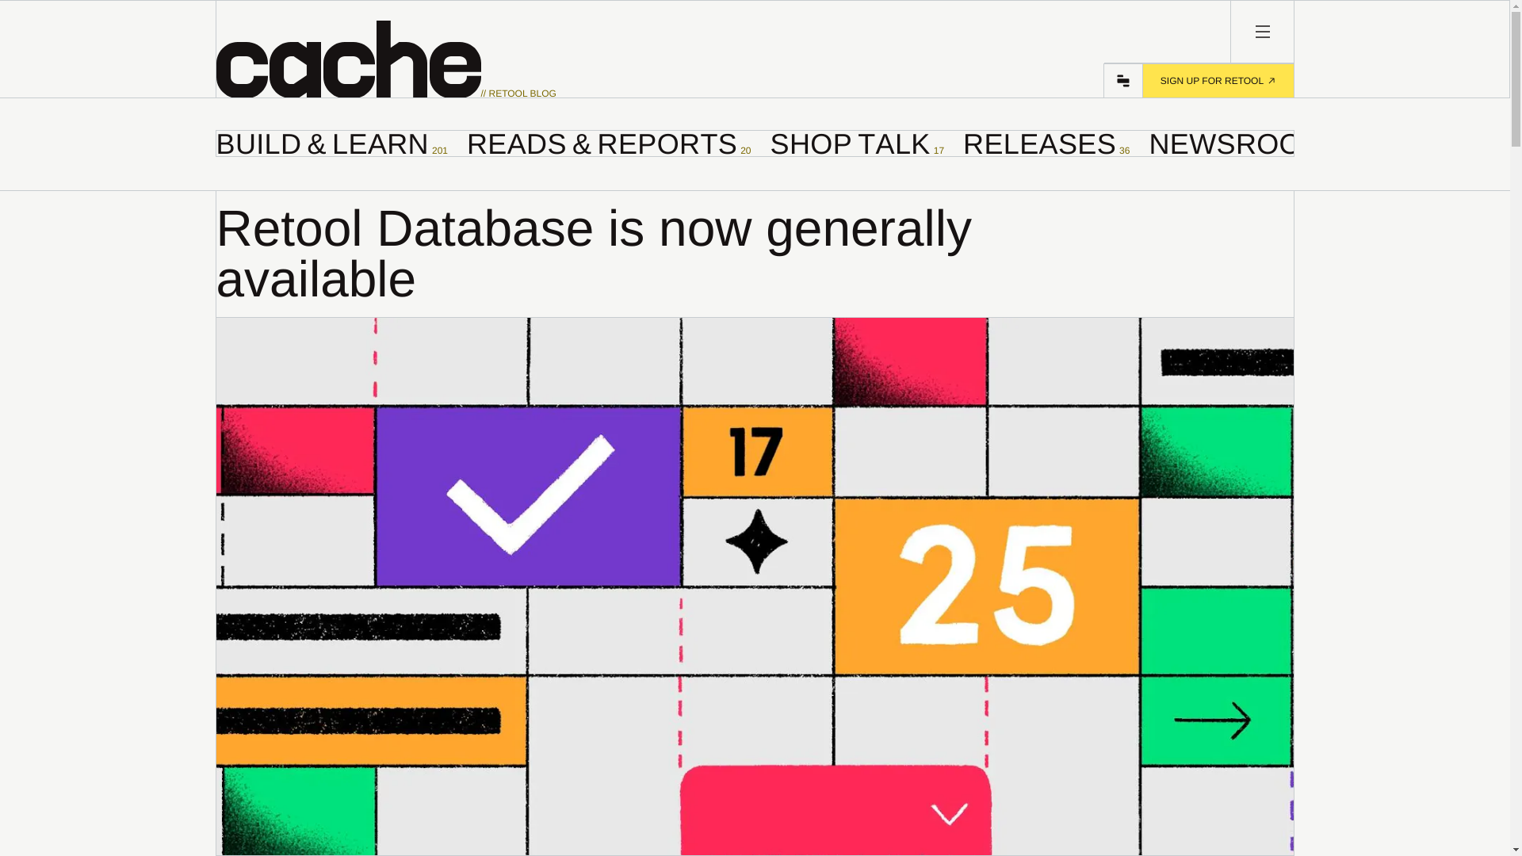 The image size is (1522, 856). What do you see at coordinates (1262, 32) in the screenshot?
I see `SIGN UP FOR RETOOL` at bounding box center [1262, 32].